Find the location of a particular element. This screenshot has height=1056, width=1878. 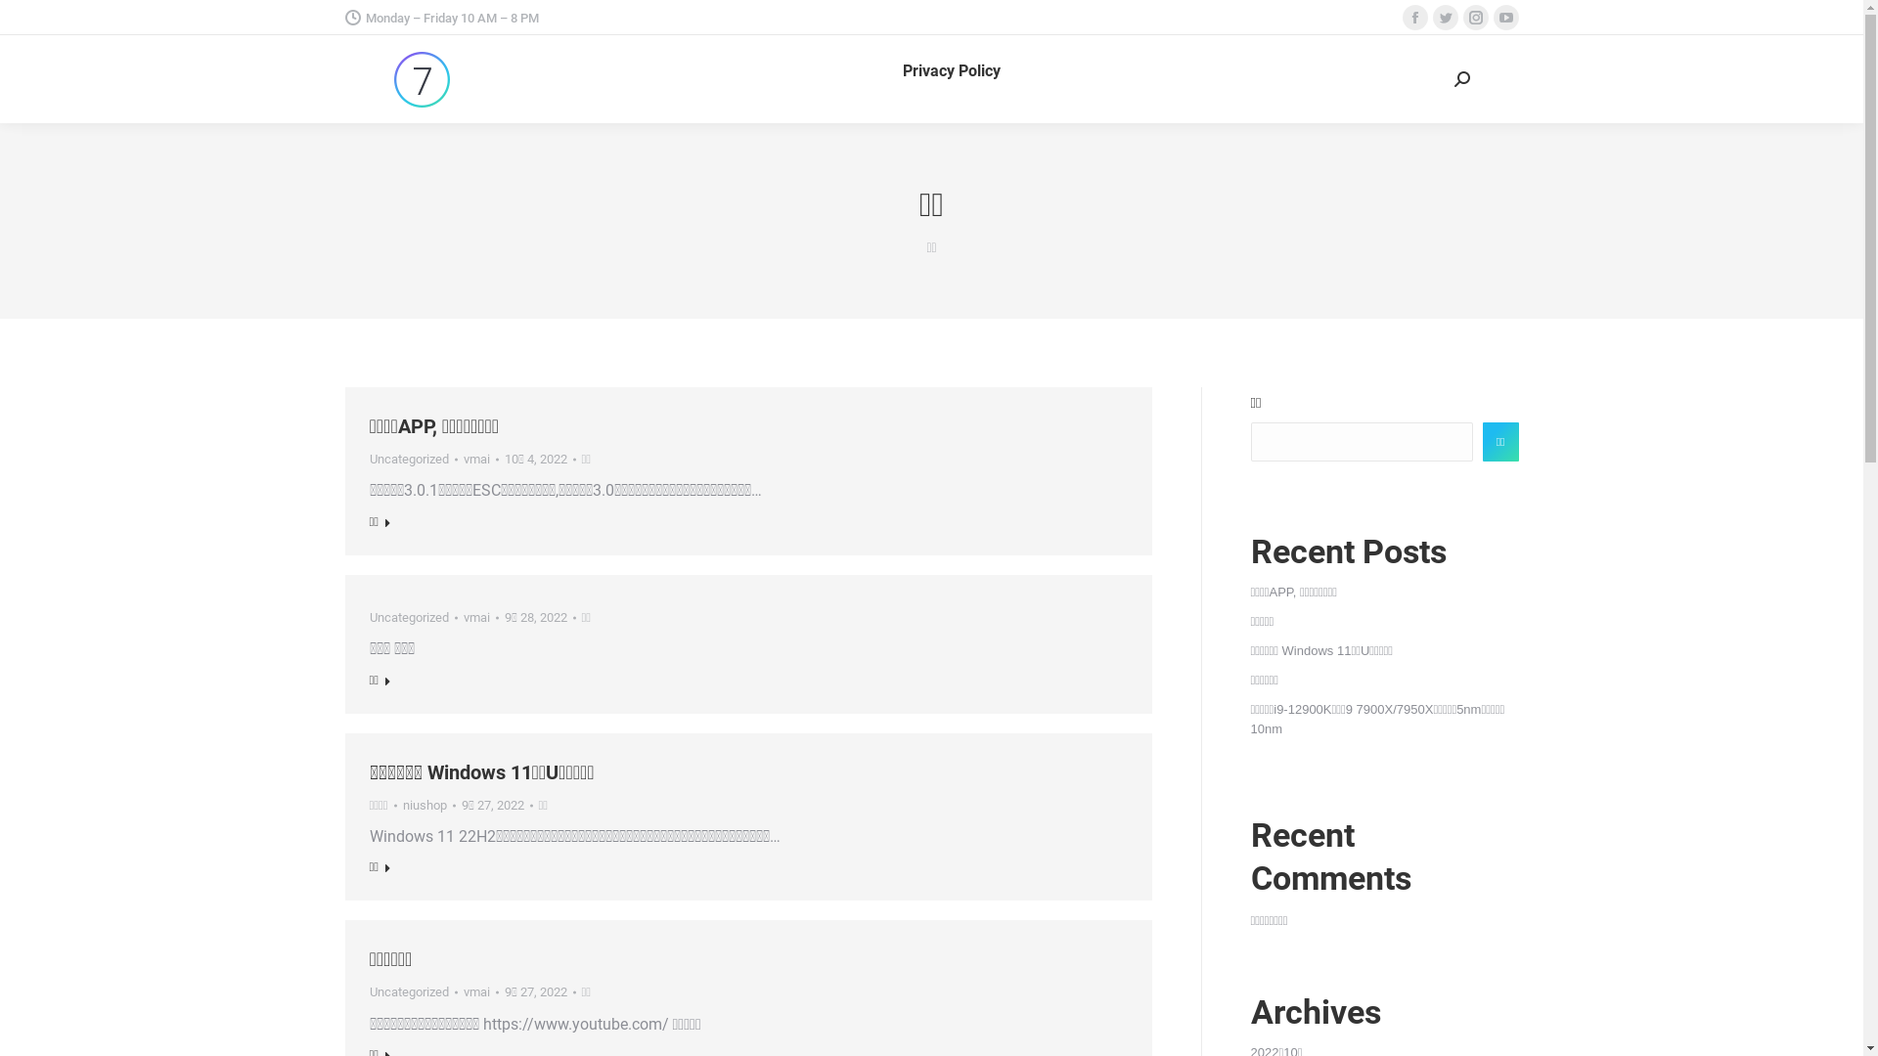

Facebook page opens in new window is located at coordinates (1415, 18).